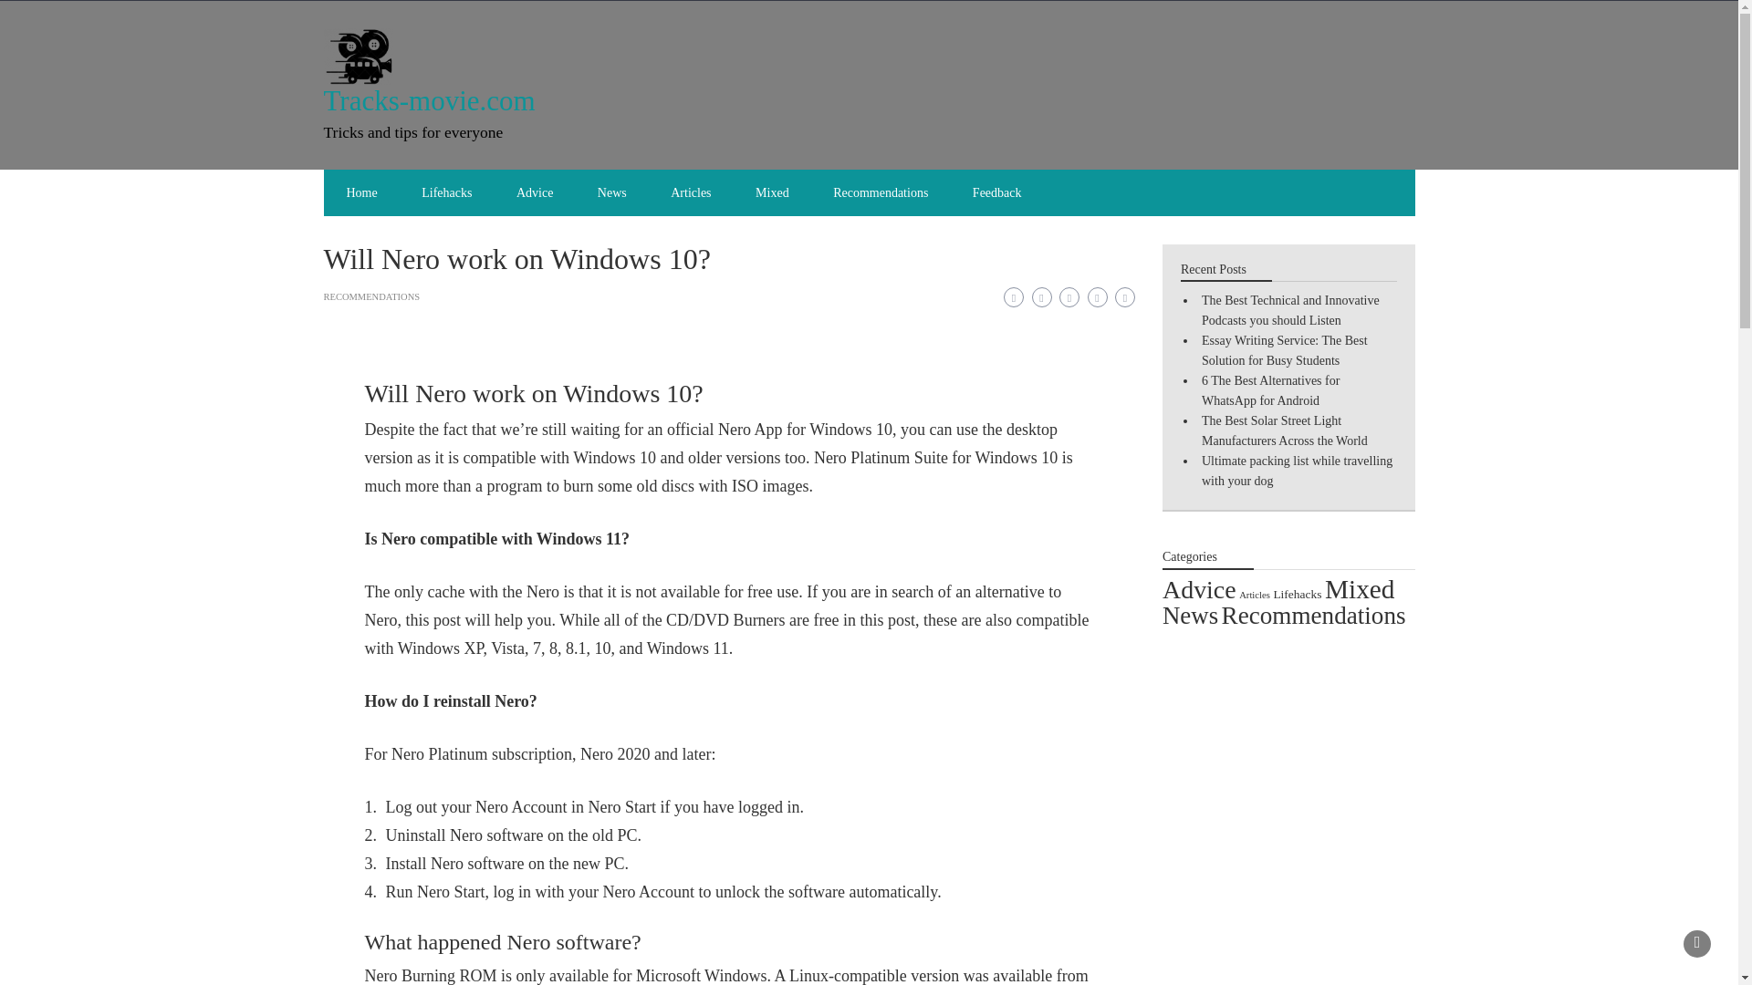  Describe the element at coordinates (1285, 430) in the screenshot. I see `The Best Solar Street Light Manufacturers Across the World` at that location.